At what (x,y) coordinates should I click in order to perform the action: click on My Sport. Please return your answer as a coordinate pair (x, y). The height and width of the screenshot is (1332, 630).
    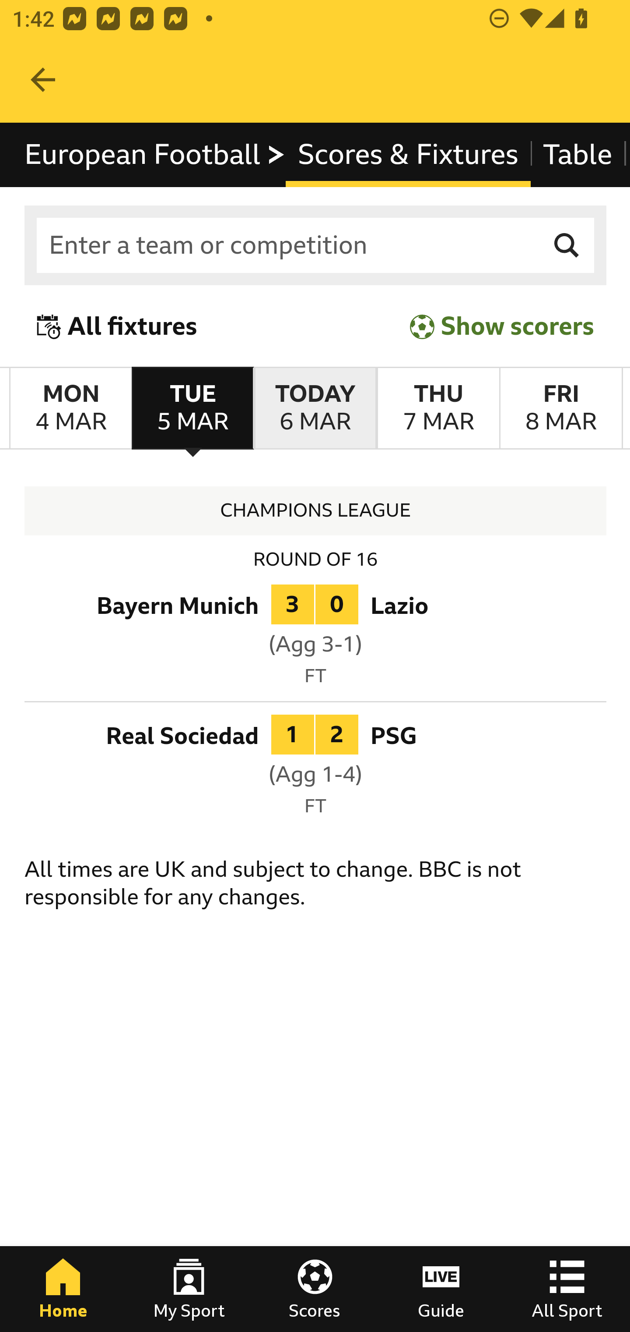
    Looking at the image, I should click on (189, 1289).